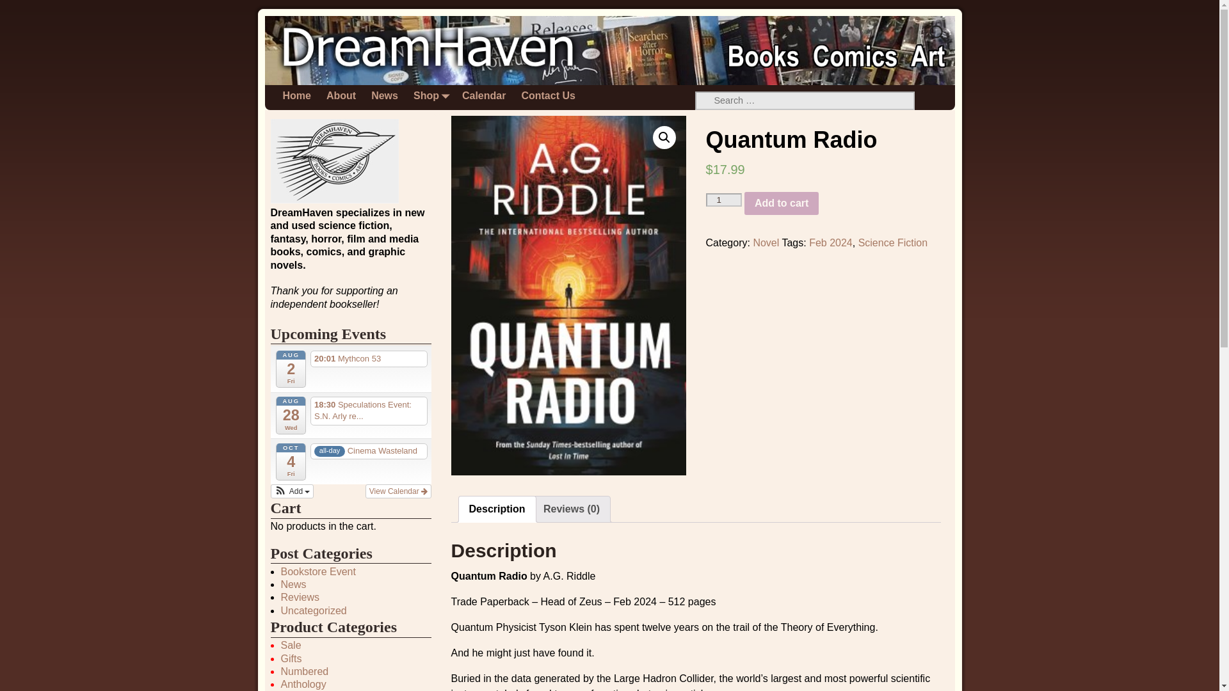 The image size is (1229, 691). Describe the element at coordinates (341, 96) in the screenshot. I see `About` at that location.